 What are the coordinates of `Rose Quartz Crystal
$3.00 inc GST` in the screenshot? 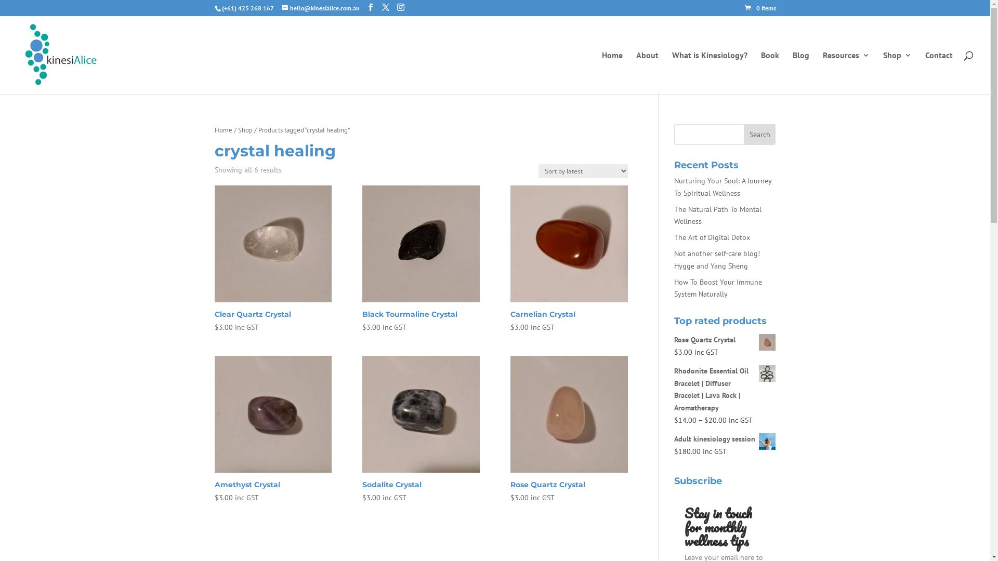 It's located at (569, 430).